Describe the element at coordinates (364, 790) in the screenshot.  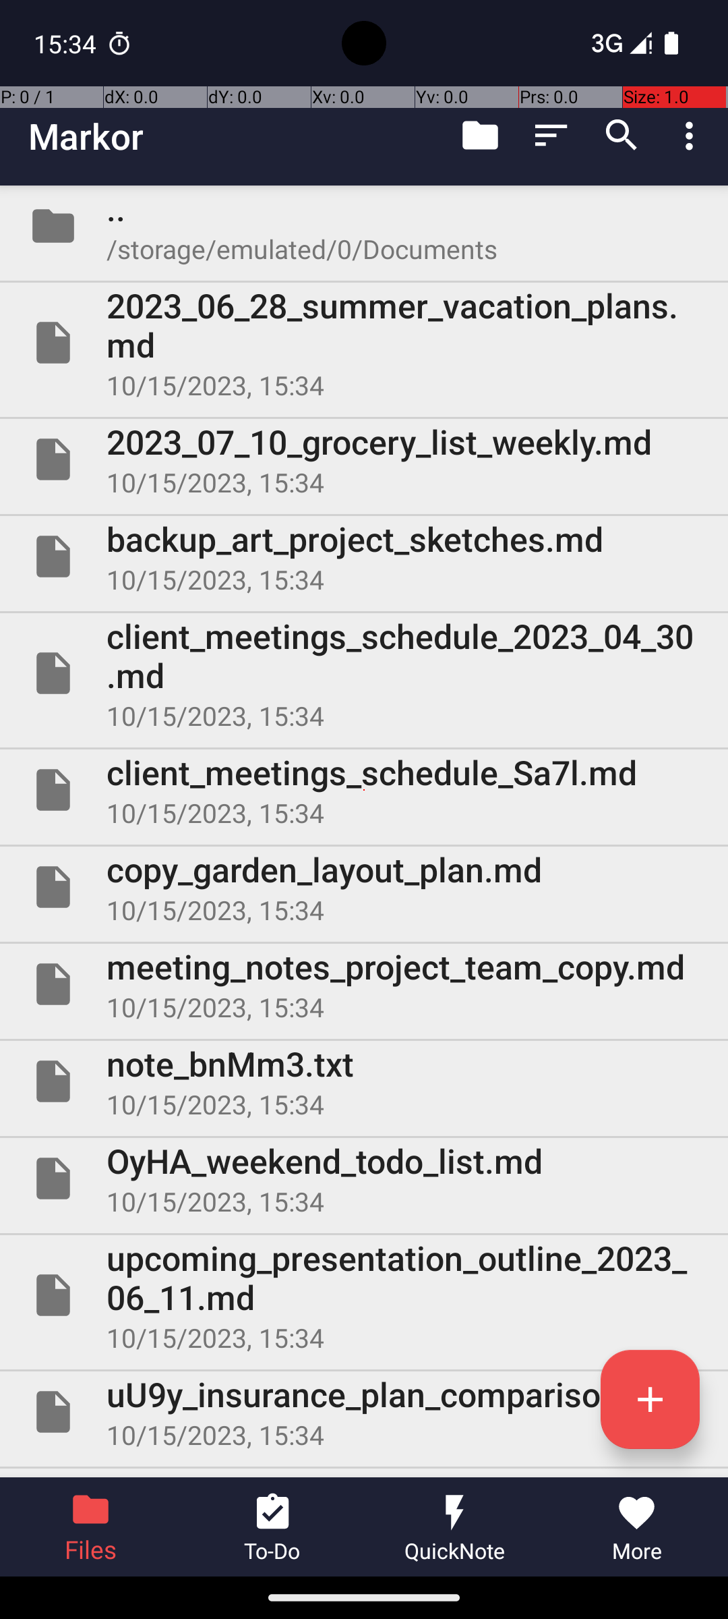
I see `File client_meetings_schedule_Sa7l.md ` at that location.